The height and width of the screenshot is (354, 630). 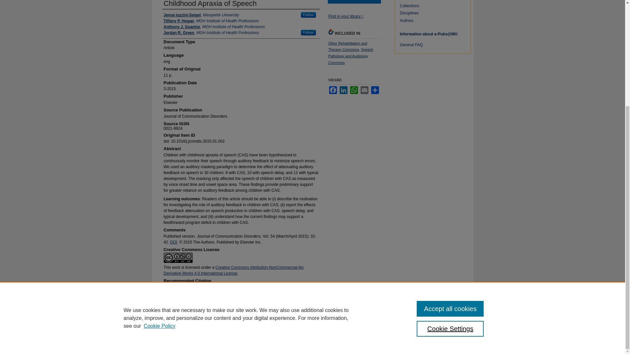 I want to click on OpenURL, so click(x=345, y=16).